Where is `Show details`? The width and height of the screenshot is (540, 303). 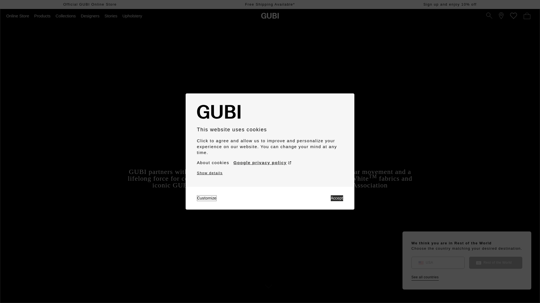
Show details is located at coordinates (210, 173).